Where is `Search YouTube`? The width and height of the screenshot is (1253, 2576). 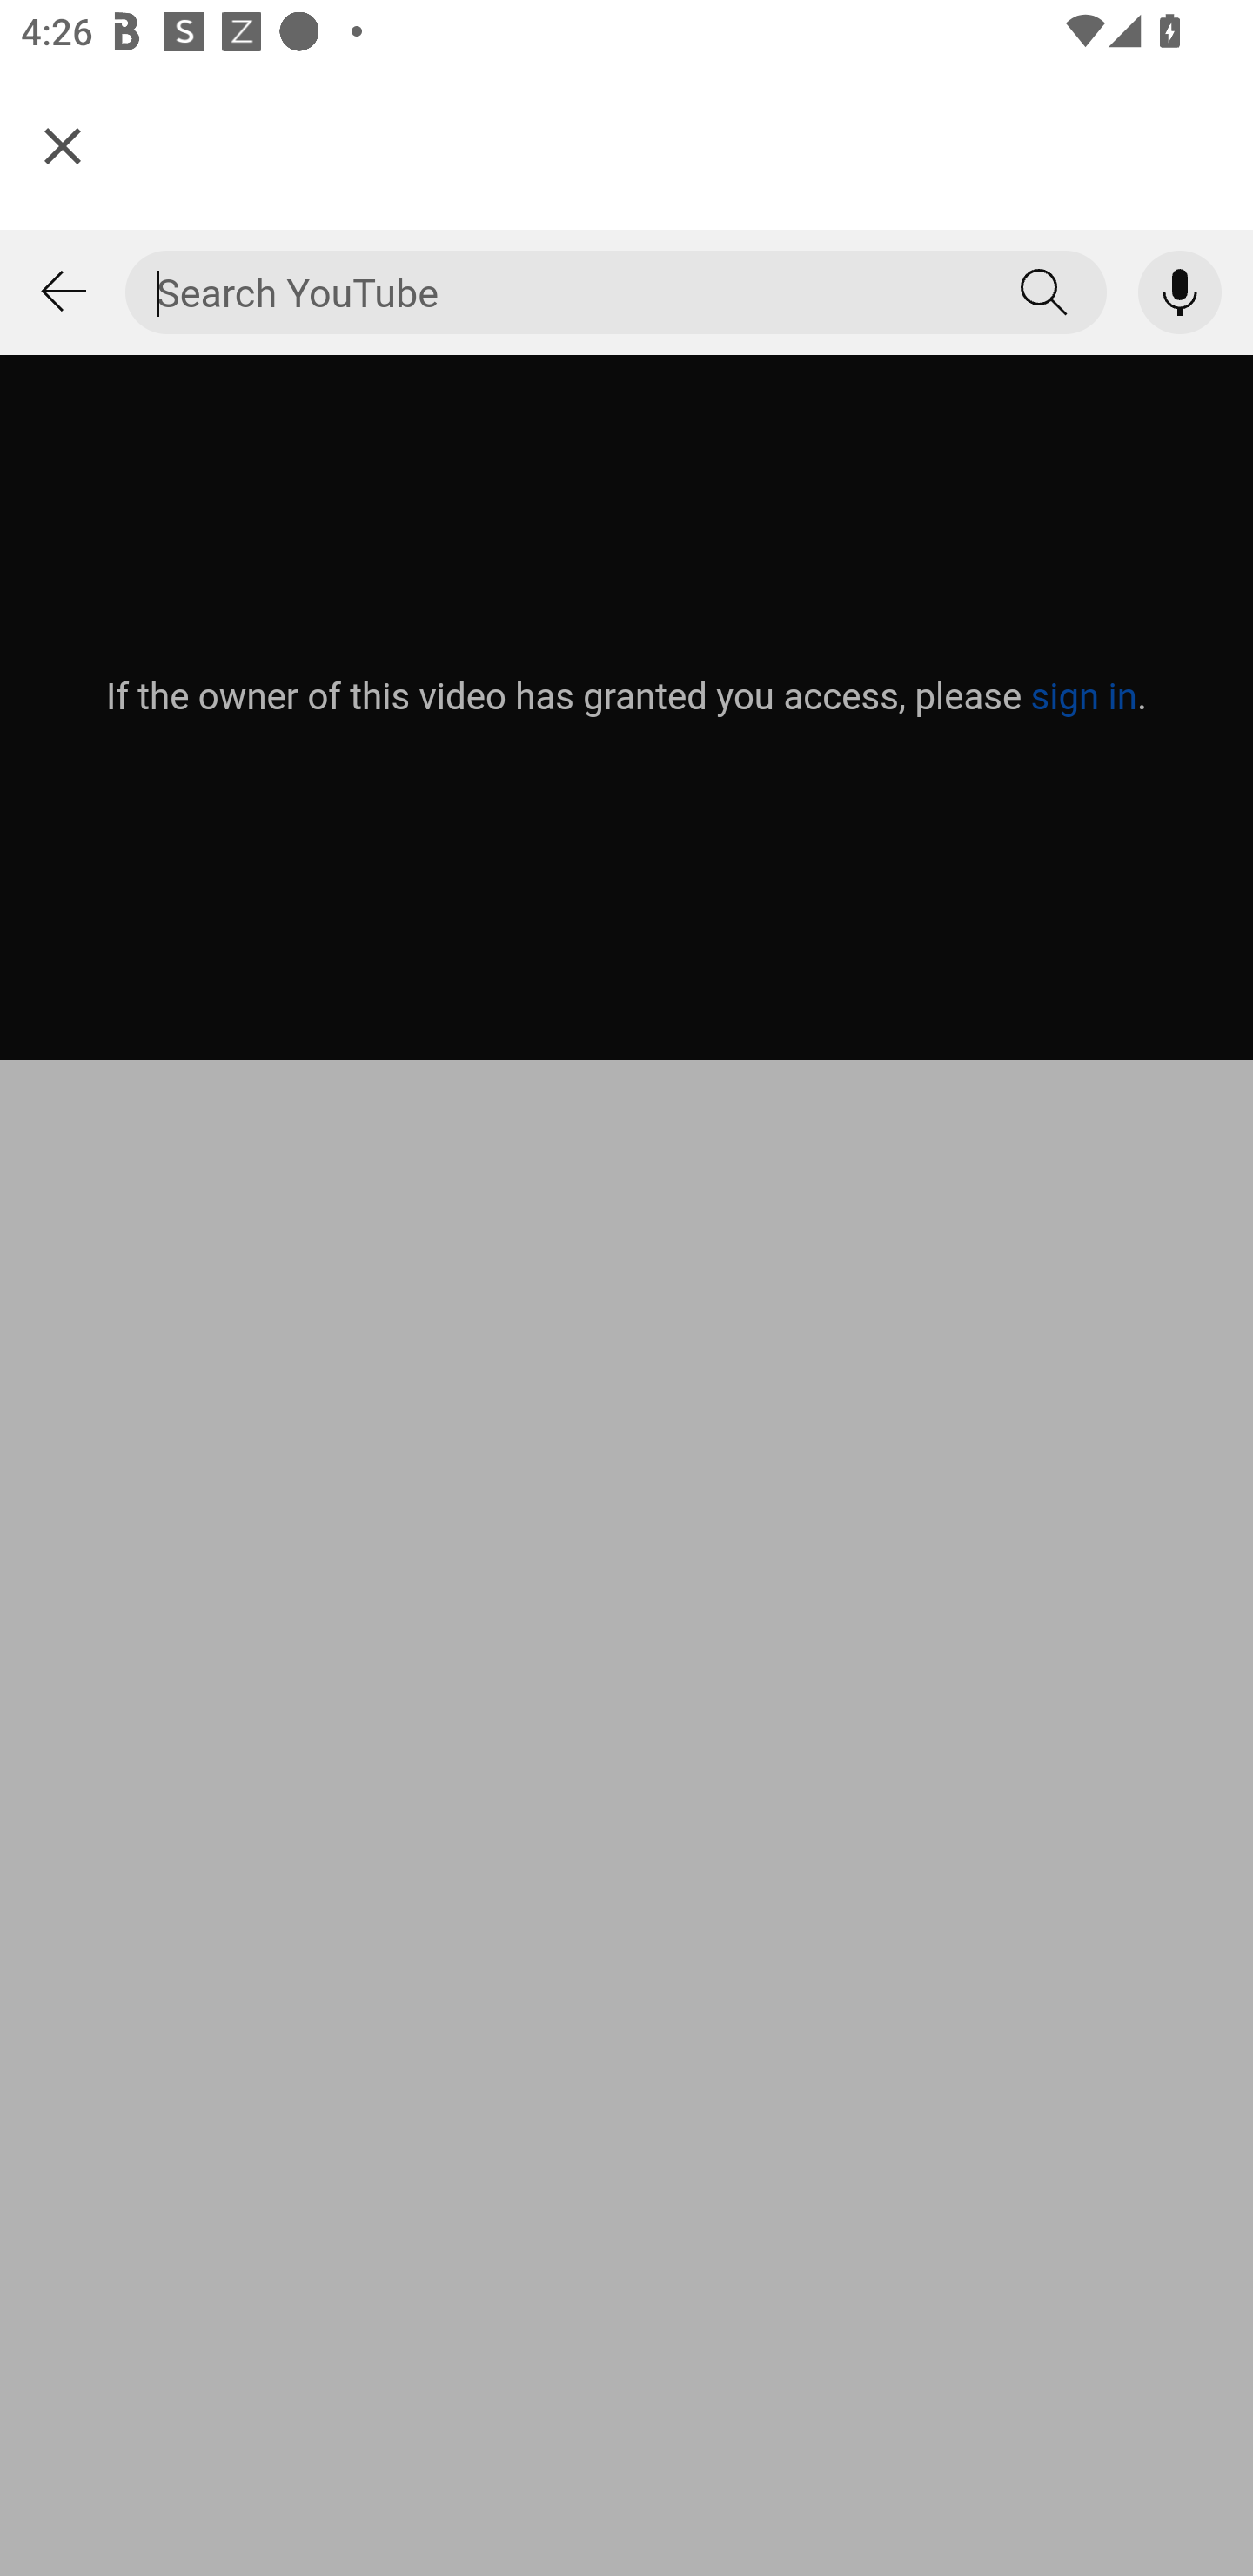 Search YouTube is located at coordinates (1044, 292).